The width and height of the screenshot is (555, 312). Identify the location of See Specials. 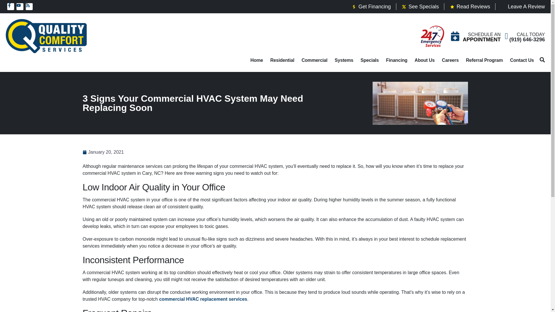
(420, 6).